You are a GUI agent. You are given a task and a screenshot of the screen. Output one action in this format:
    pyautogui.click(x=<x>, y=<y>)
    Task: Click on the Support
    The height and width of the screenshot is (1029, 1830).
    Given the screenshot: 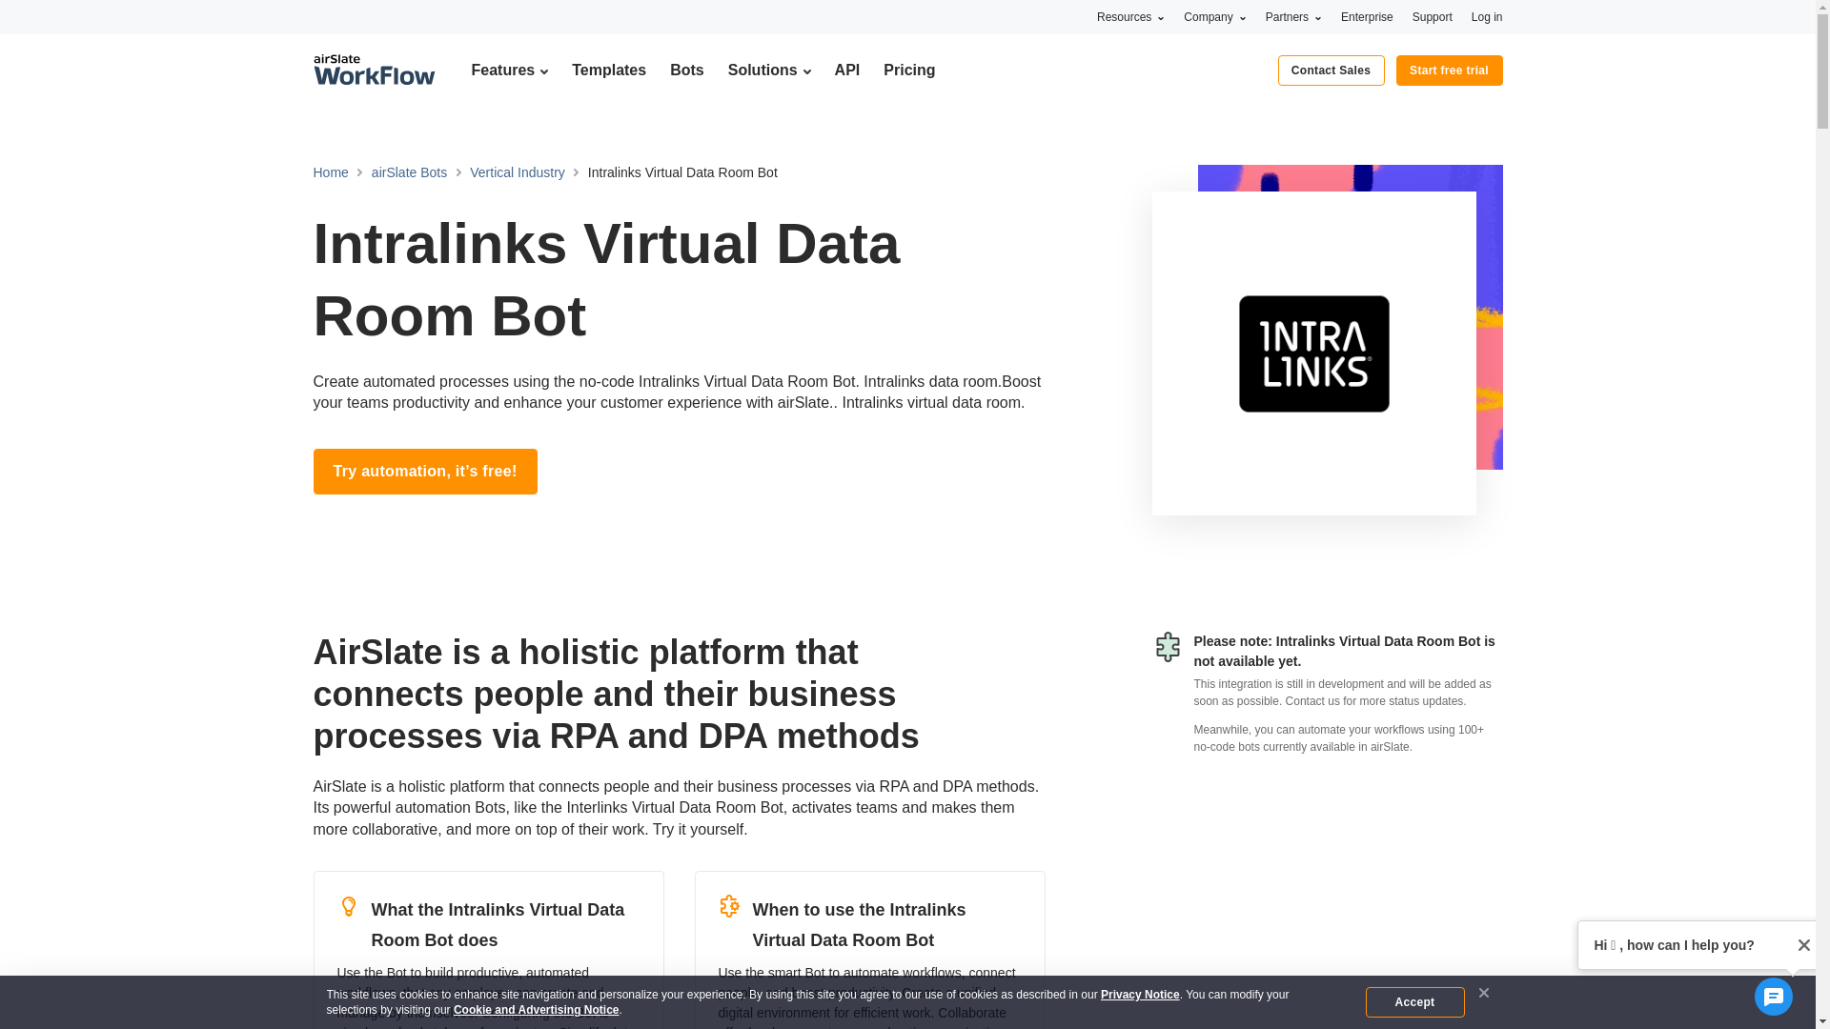 What is the action you would take?
    pyautogui.click(x=1433, y=16)
    